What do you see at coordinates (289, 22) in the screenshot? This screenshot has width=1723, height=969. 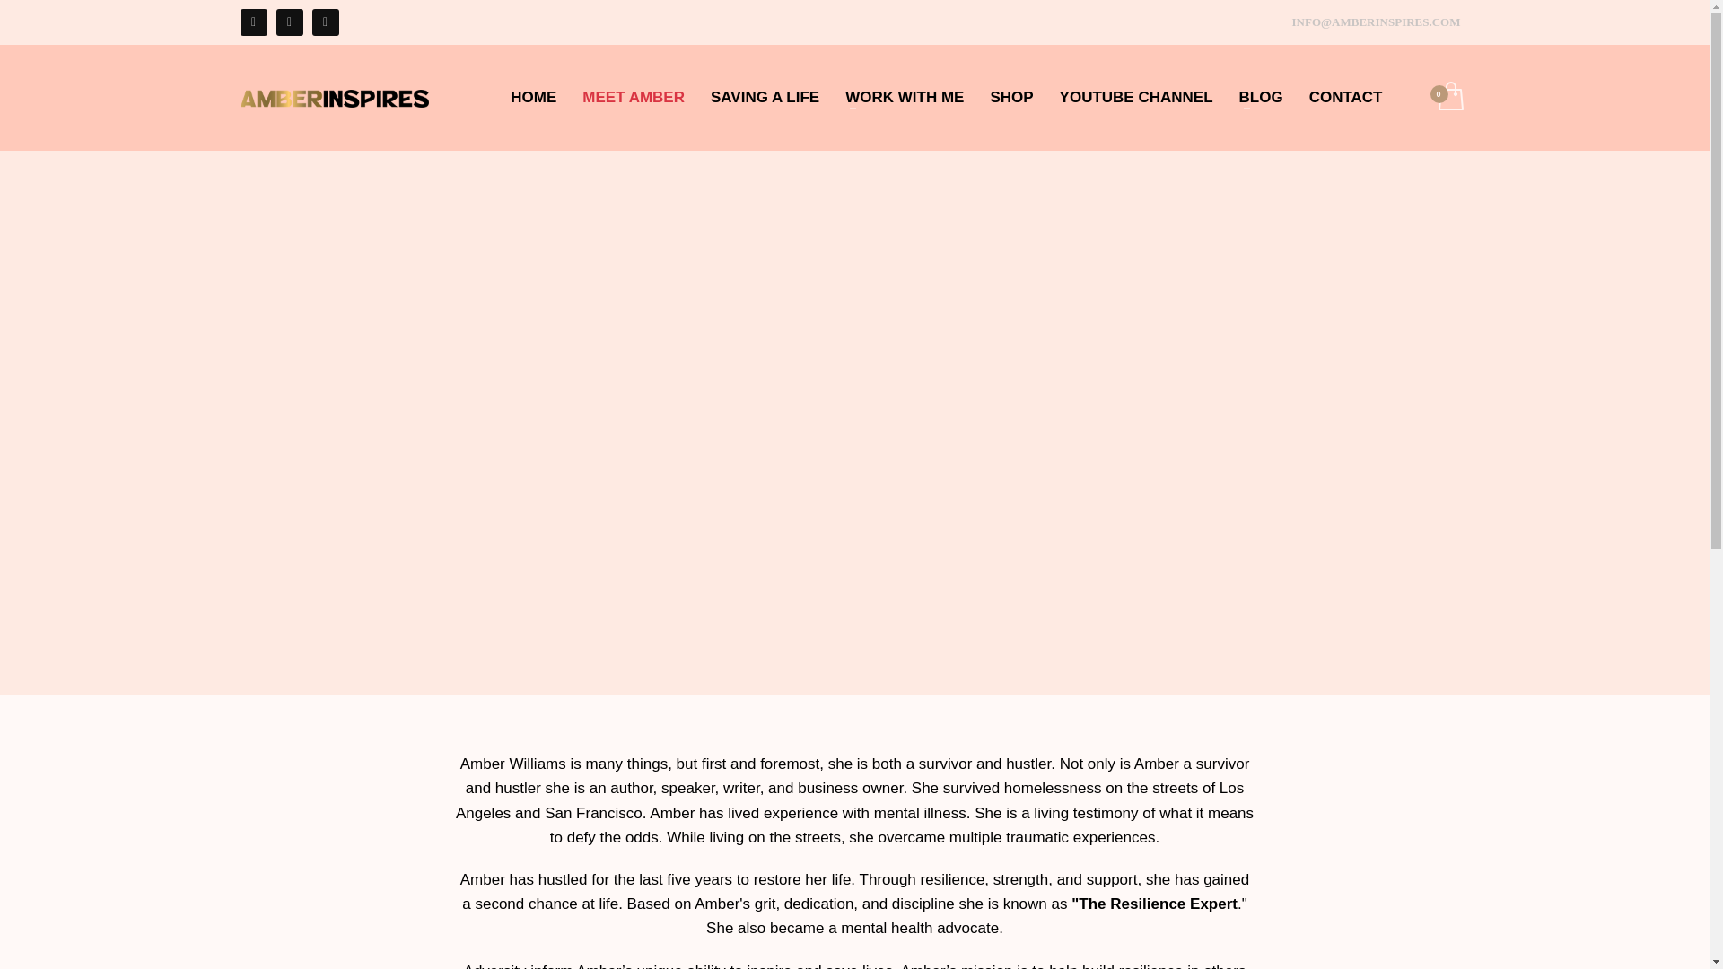 I see `Twitter` at bounding box center [289, 22].